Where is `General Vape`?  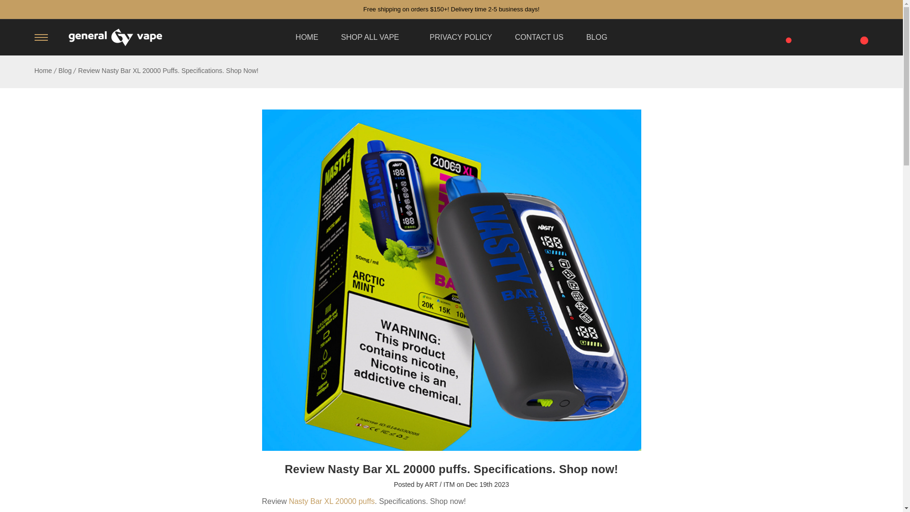 General Vape is located at coordinates (115, 37).